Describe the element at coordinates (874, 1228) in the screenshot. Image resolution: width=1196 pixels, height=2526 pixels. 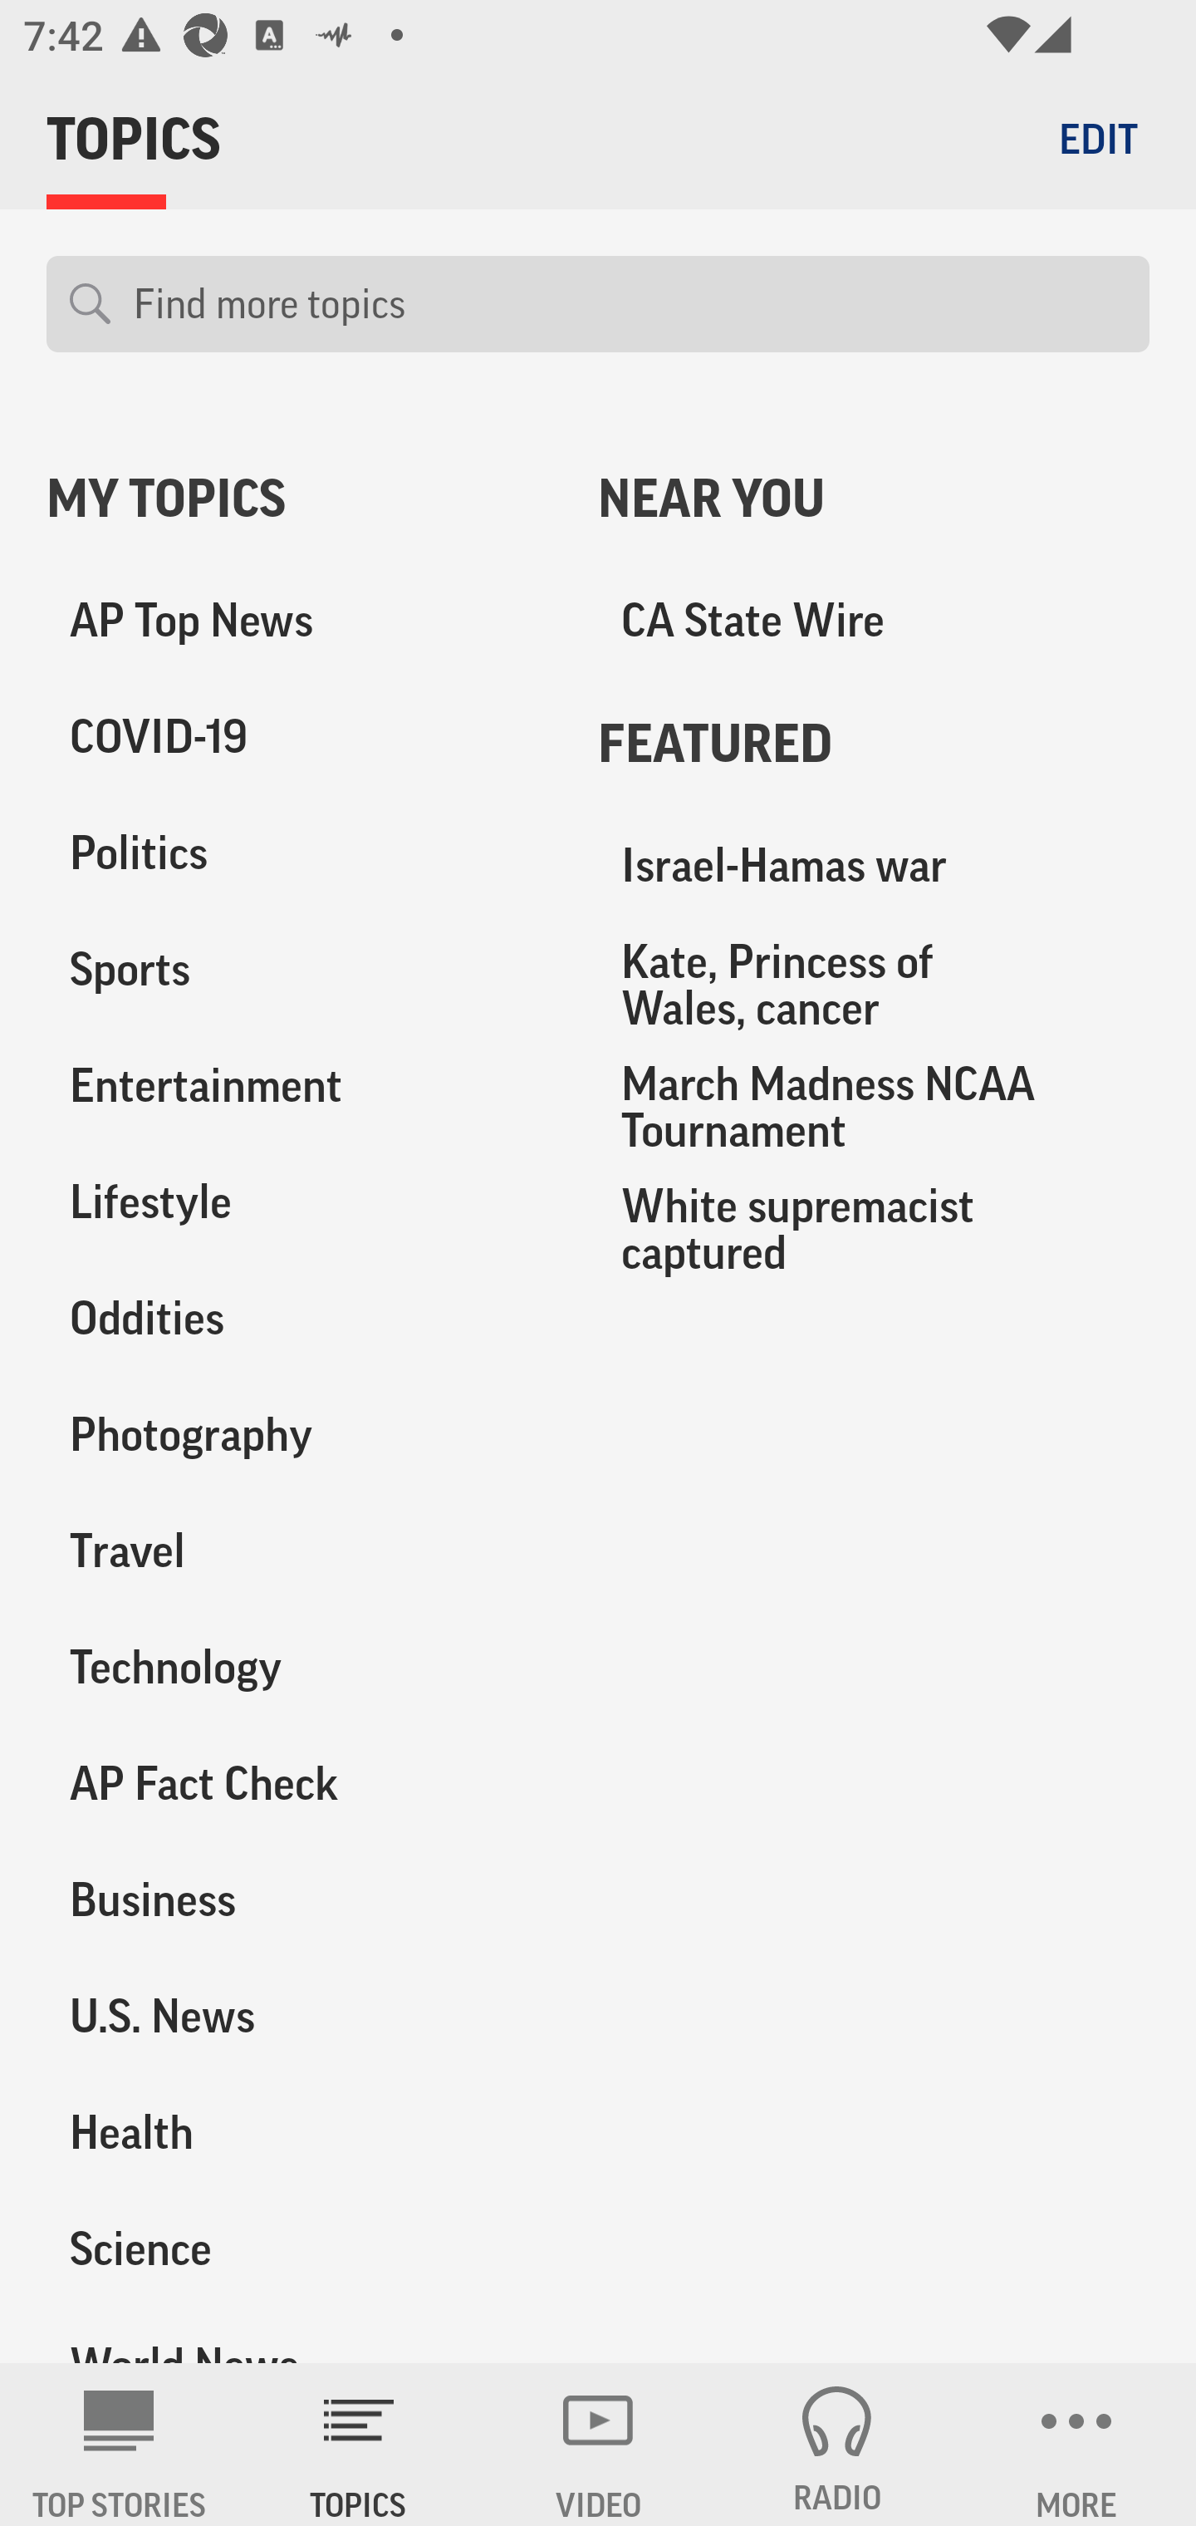
I see `White supremacist captured` at that location.